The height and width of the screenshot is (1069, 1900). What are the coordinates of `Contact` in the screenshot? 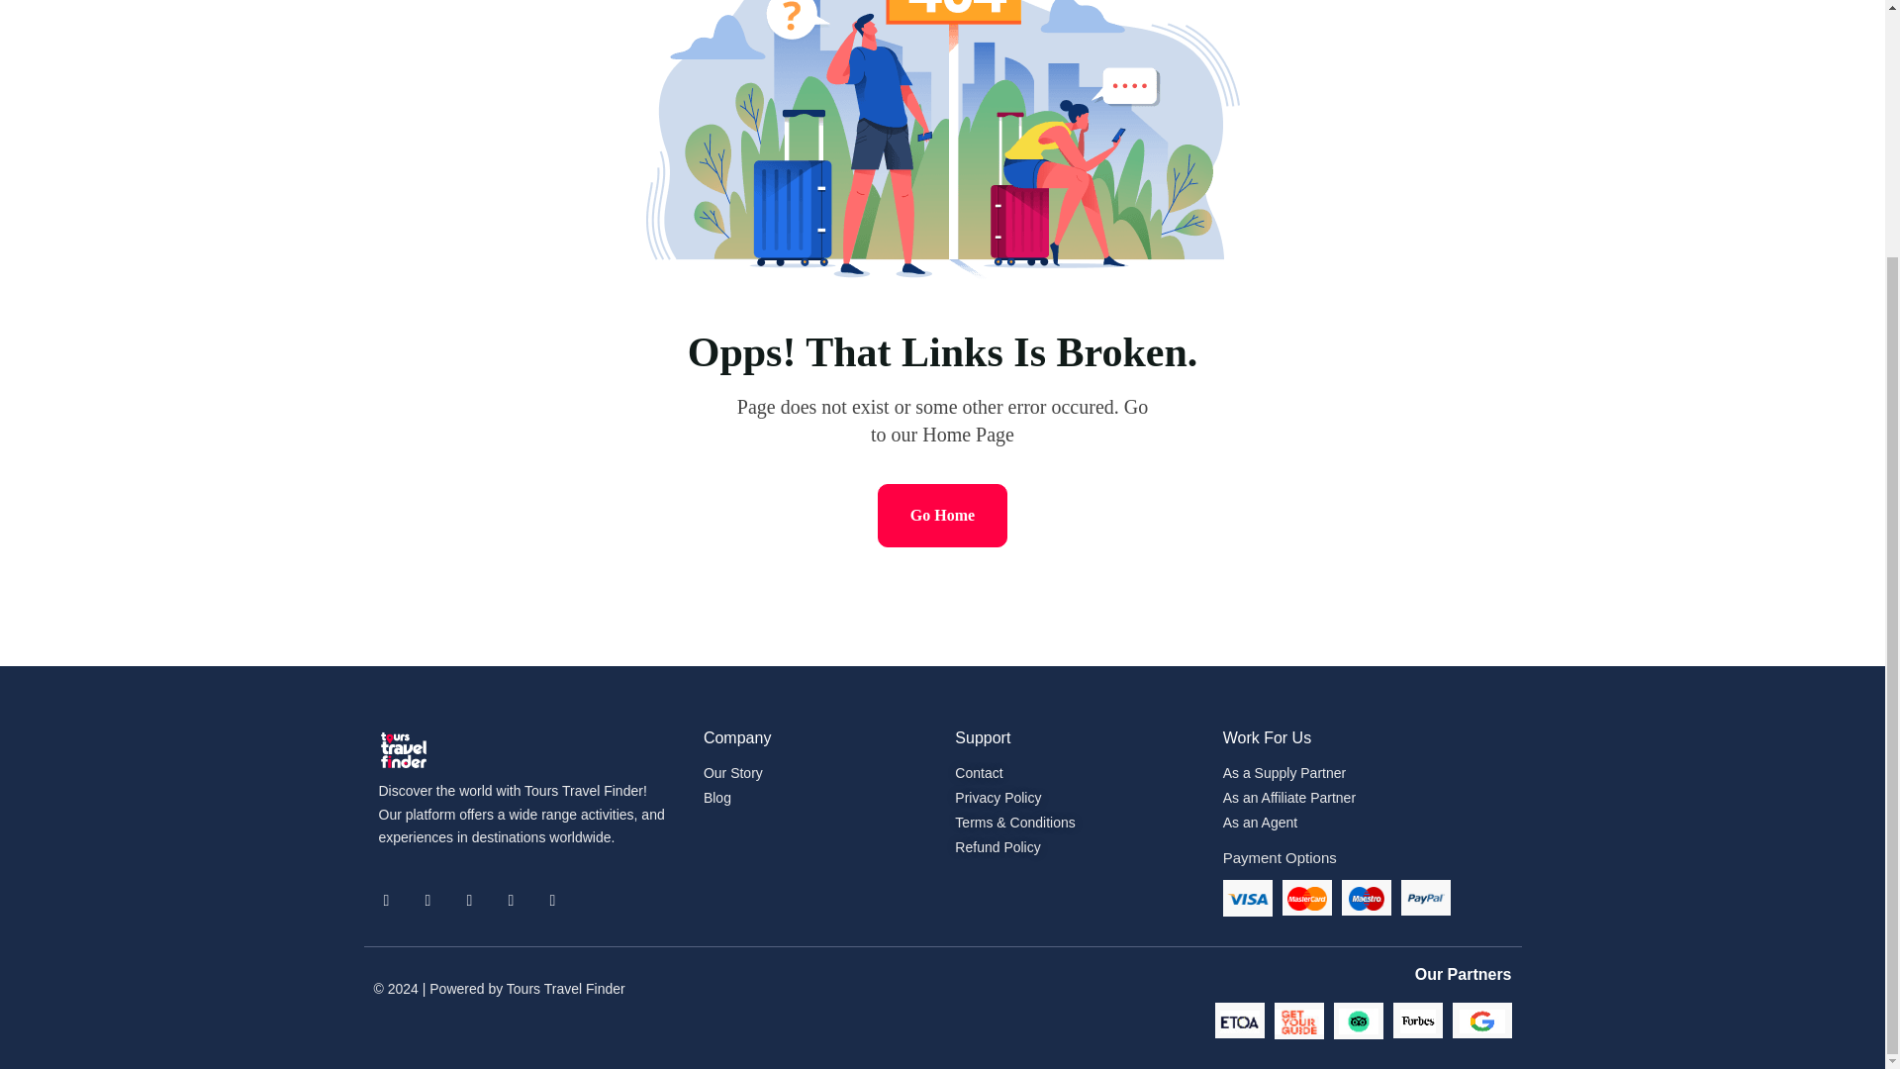 It's located at (1074, 773).